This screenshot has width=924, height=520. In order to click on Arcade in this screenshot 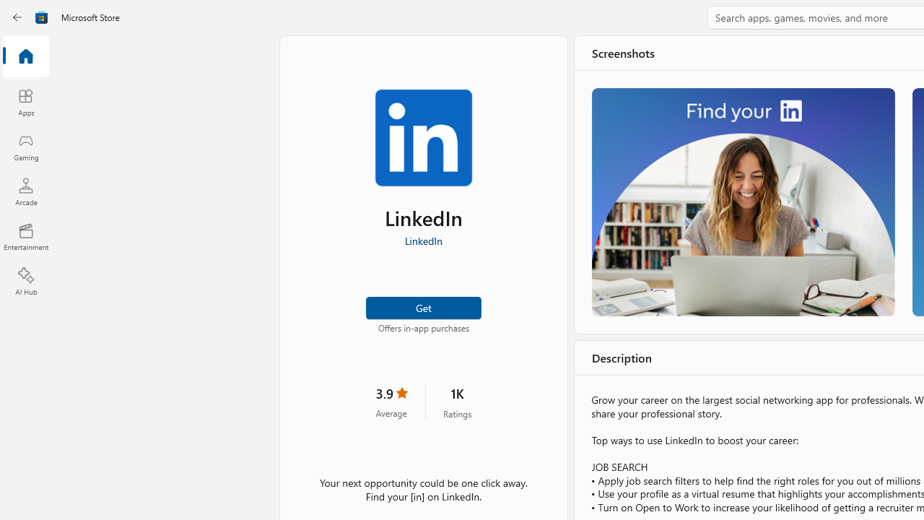, I will do `click(26, 191)`.